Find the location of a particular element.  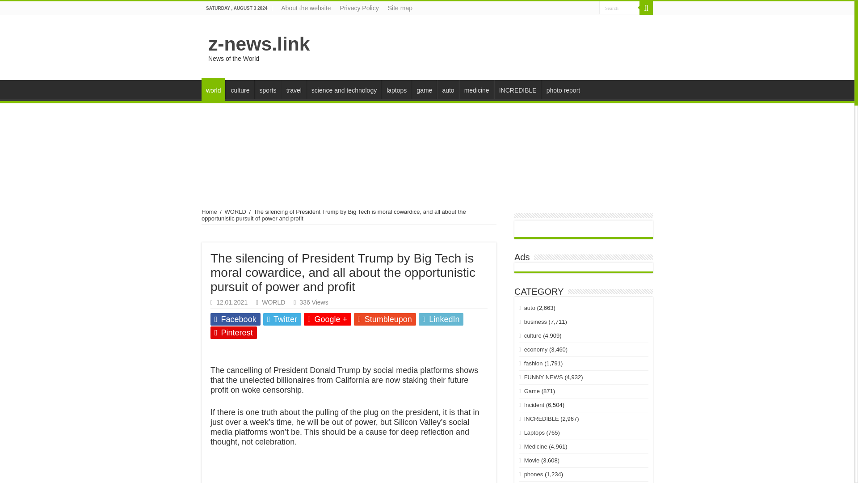

science and technology is located at coordinates (343, 89).